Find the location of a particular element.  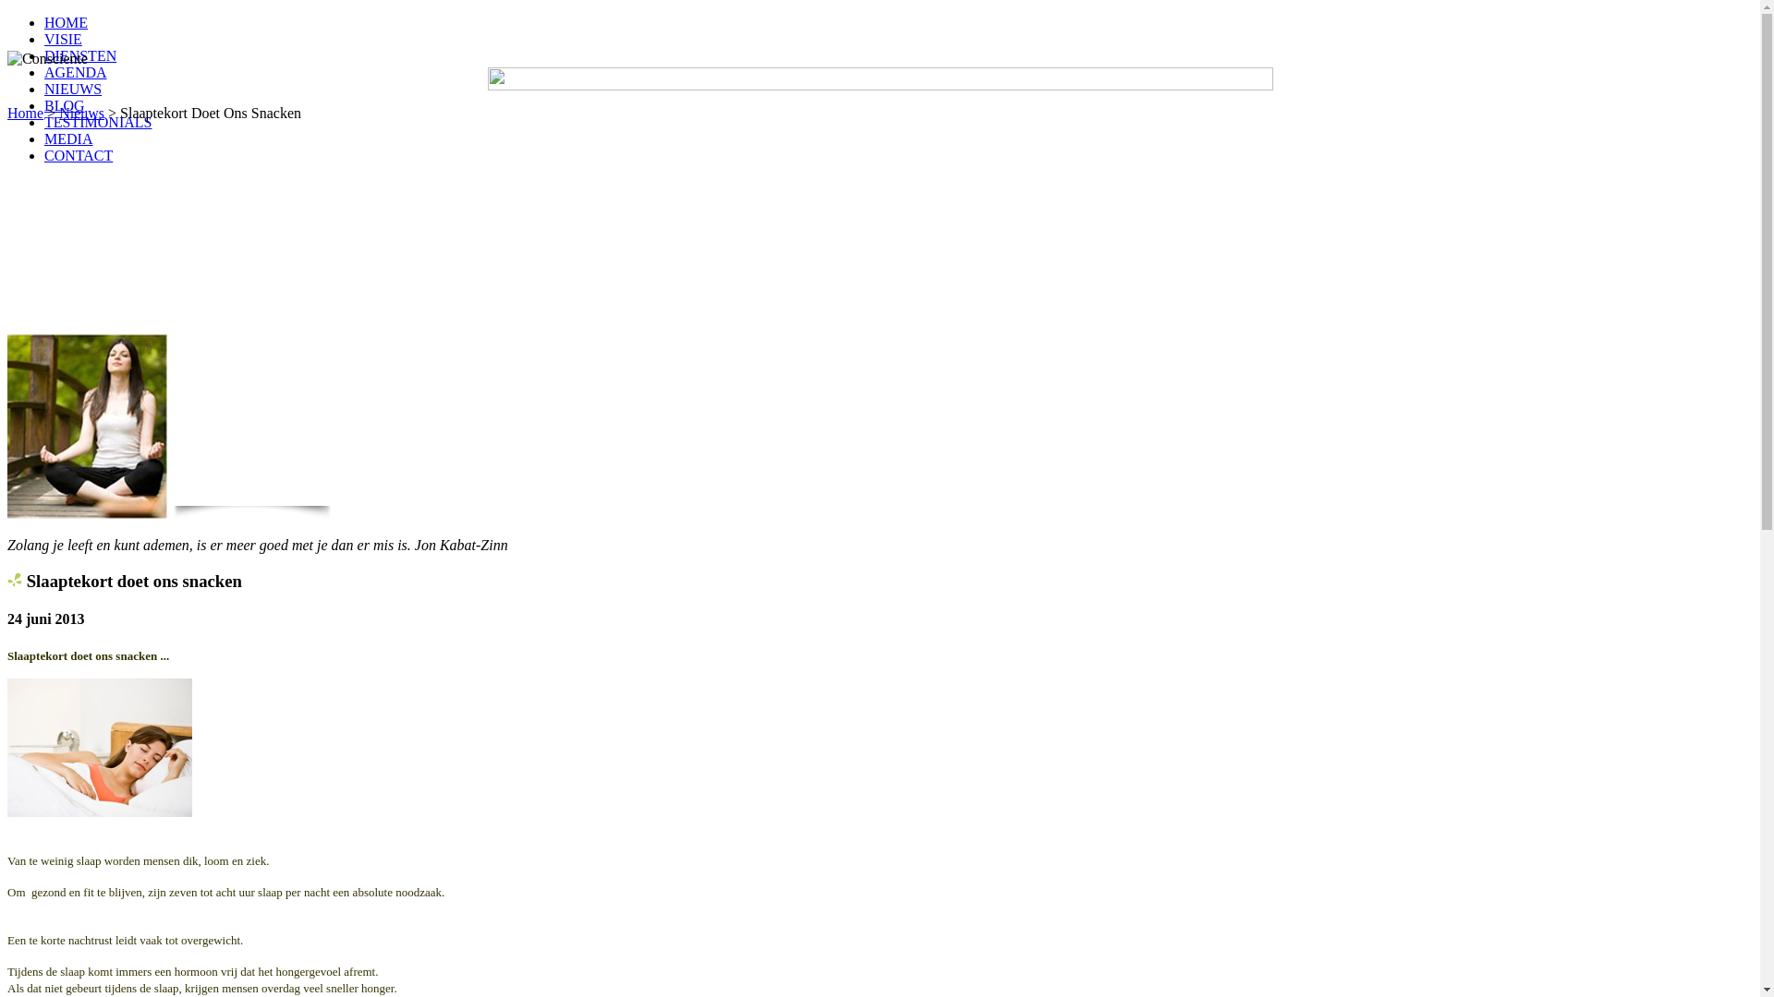

MEDIA is located at coordinates (68, 138).